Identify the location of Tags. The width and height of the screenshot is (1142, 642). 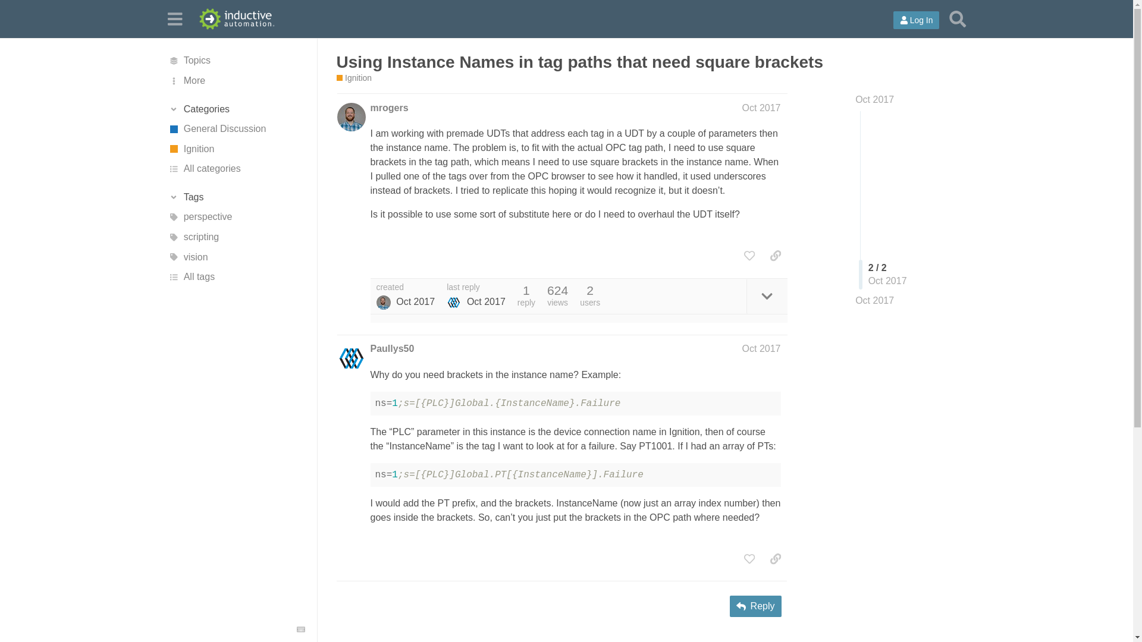
(236, 197).